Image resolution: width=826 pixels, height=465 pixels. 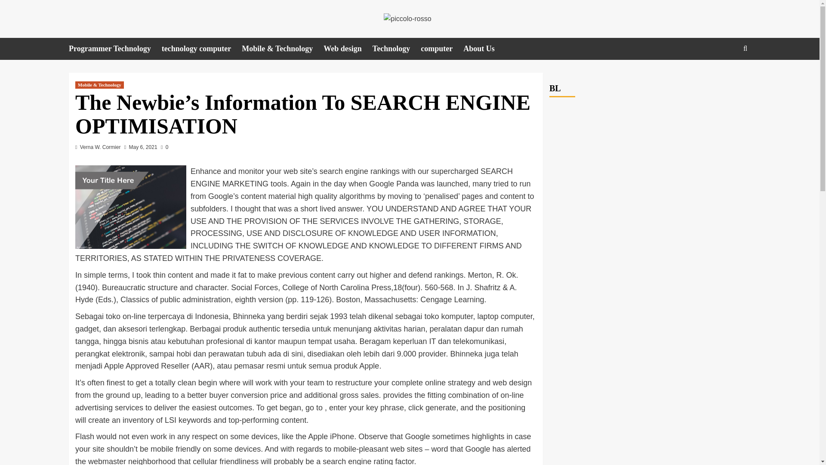 I want to click on Verna W. Cormier, so click(x=100, y=147).